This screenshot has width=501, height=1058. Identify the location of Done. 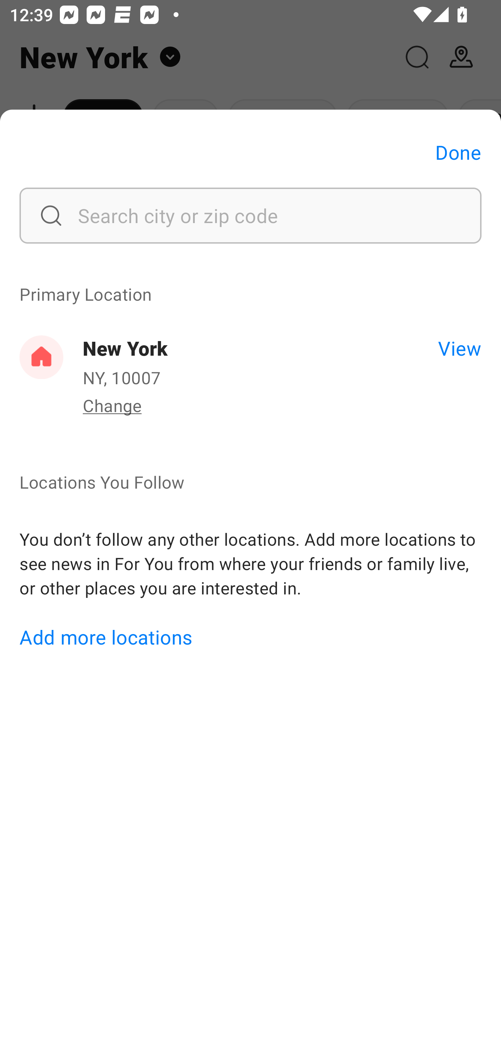
(458, 152).